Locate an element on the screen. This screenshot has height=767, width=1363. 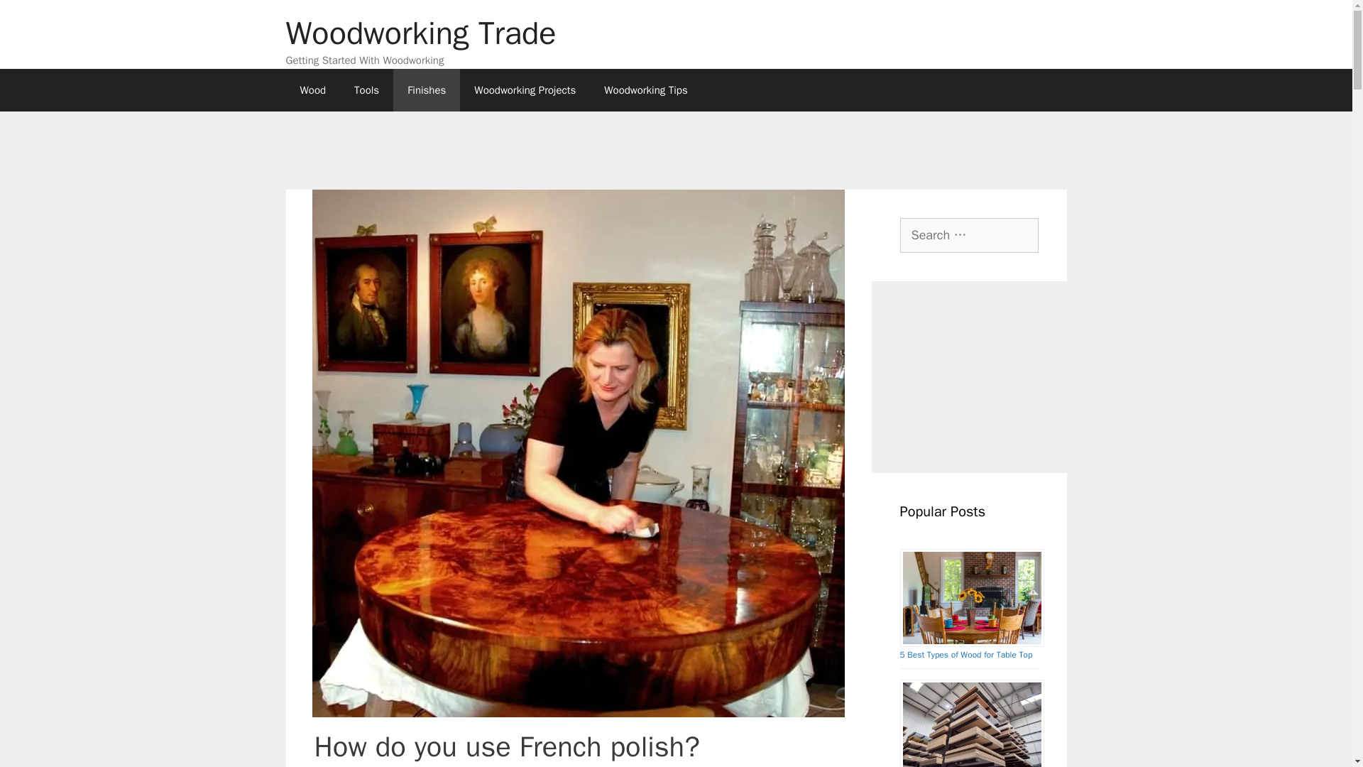
5 Best Types of Wood for Table Top is located at coordinates (966, 654).